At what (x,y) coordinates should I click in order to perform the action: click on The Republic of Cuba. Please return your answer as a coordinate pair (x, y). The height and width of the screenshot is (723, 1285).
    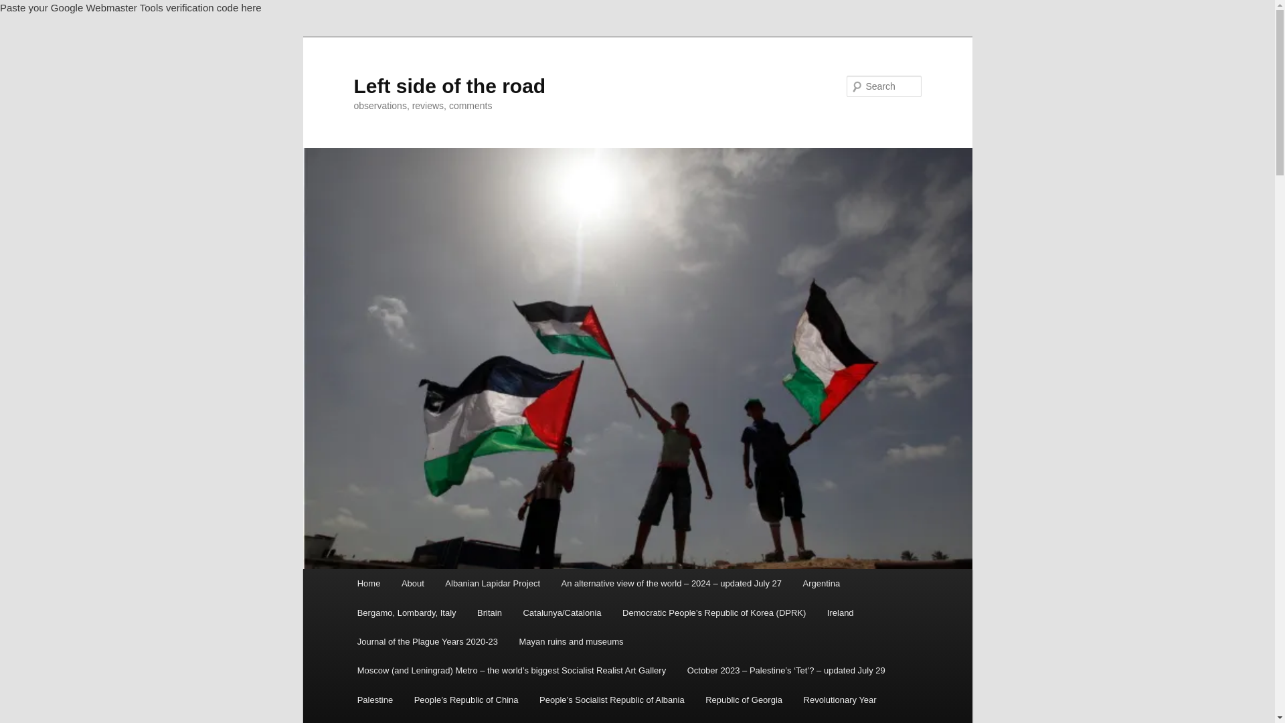
    Looking at the image, I should click on (795, 719).